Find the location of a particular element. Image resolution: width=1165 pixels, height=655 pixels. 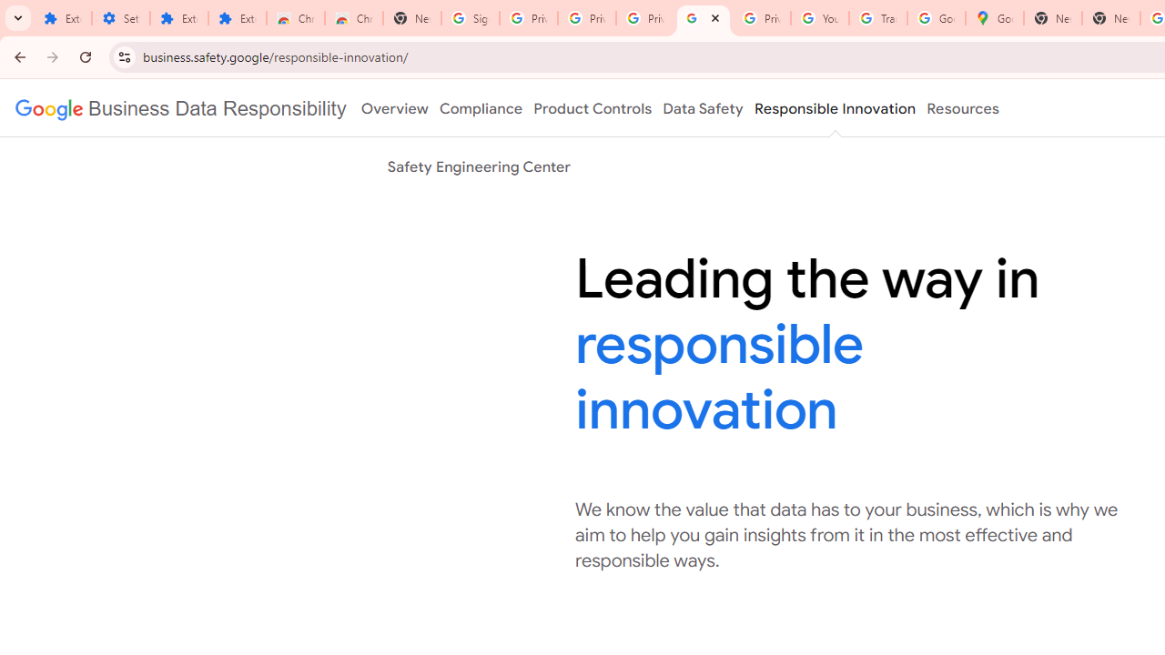

New Tab is located at coordinates (412, 18).